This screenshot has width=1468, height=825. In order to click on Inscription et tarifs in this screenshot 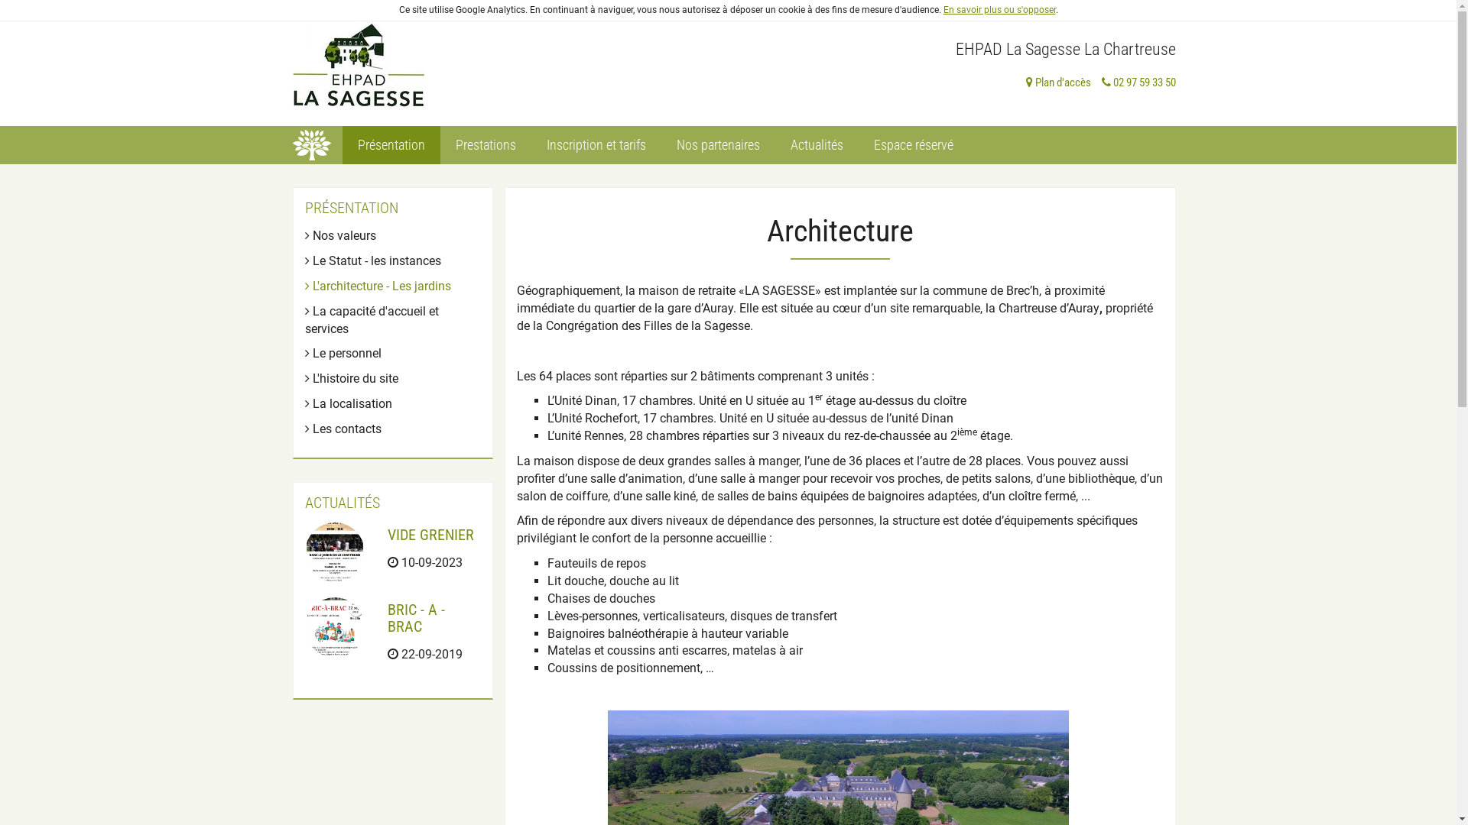, I will do `click(596, 145)`.